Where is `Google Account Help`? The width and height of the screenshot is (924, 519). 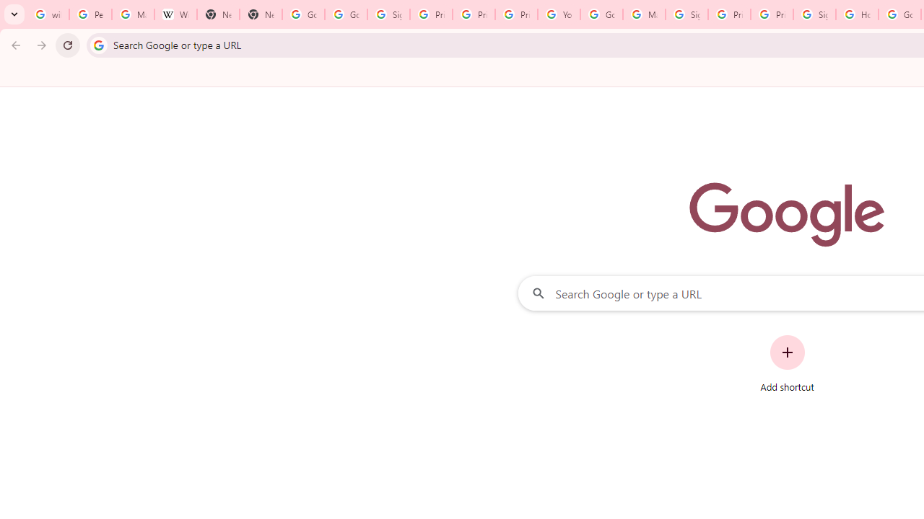
Google Account Help is located at coordinates (601, 14).